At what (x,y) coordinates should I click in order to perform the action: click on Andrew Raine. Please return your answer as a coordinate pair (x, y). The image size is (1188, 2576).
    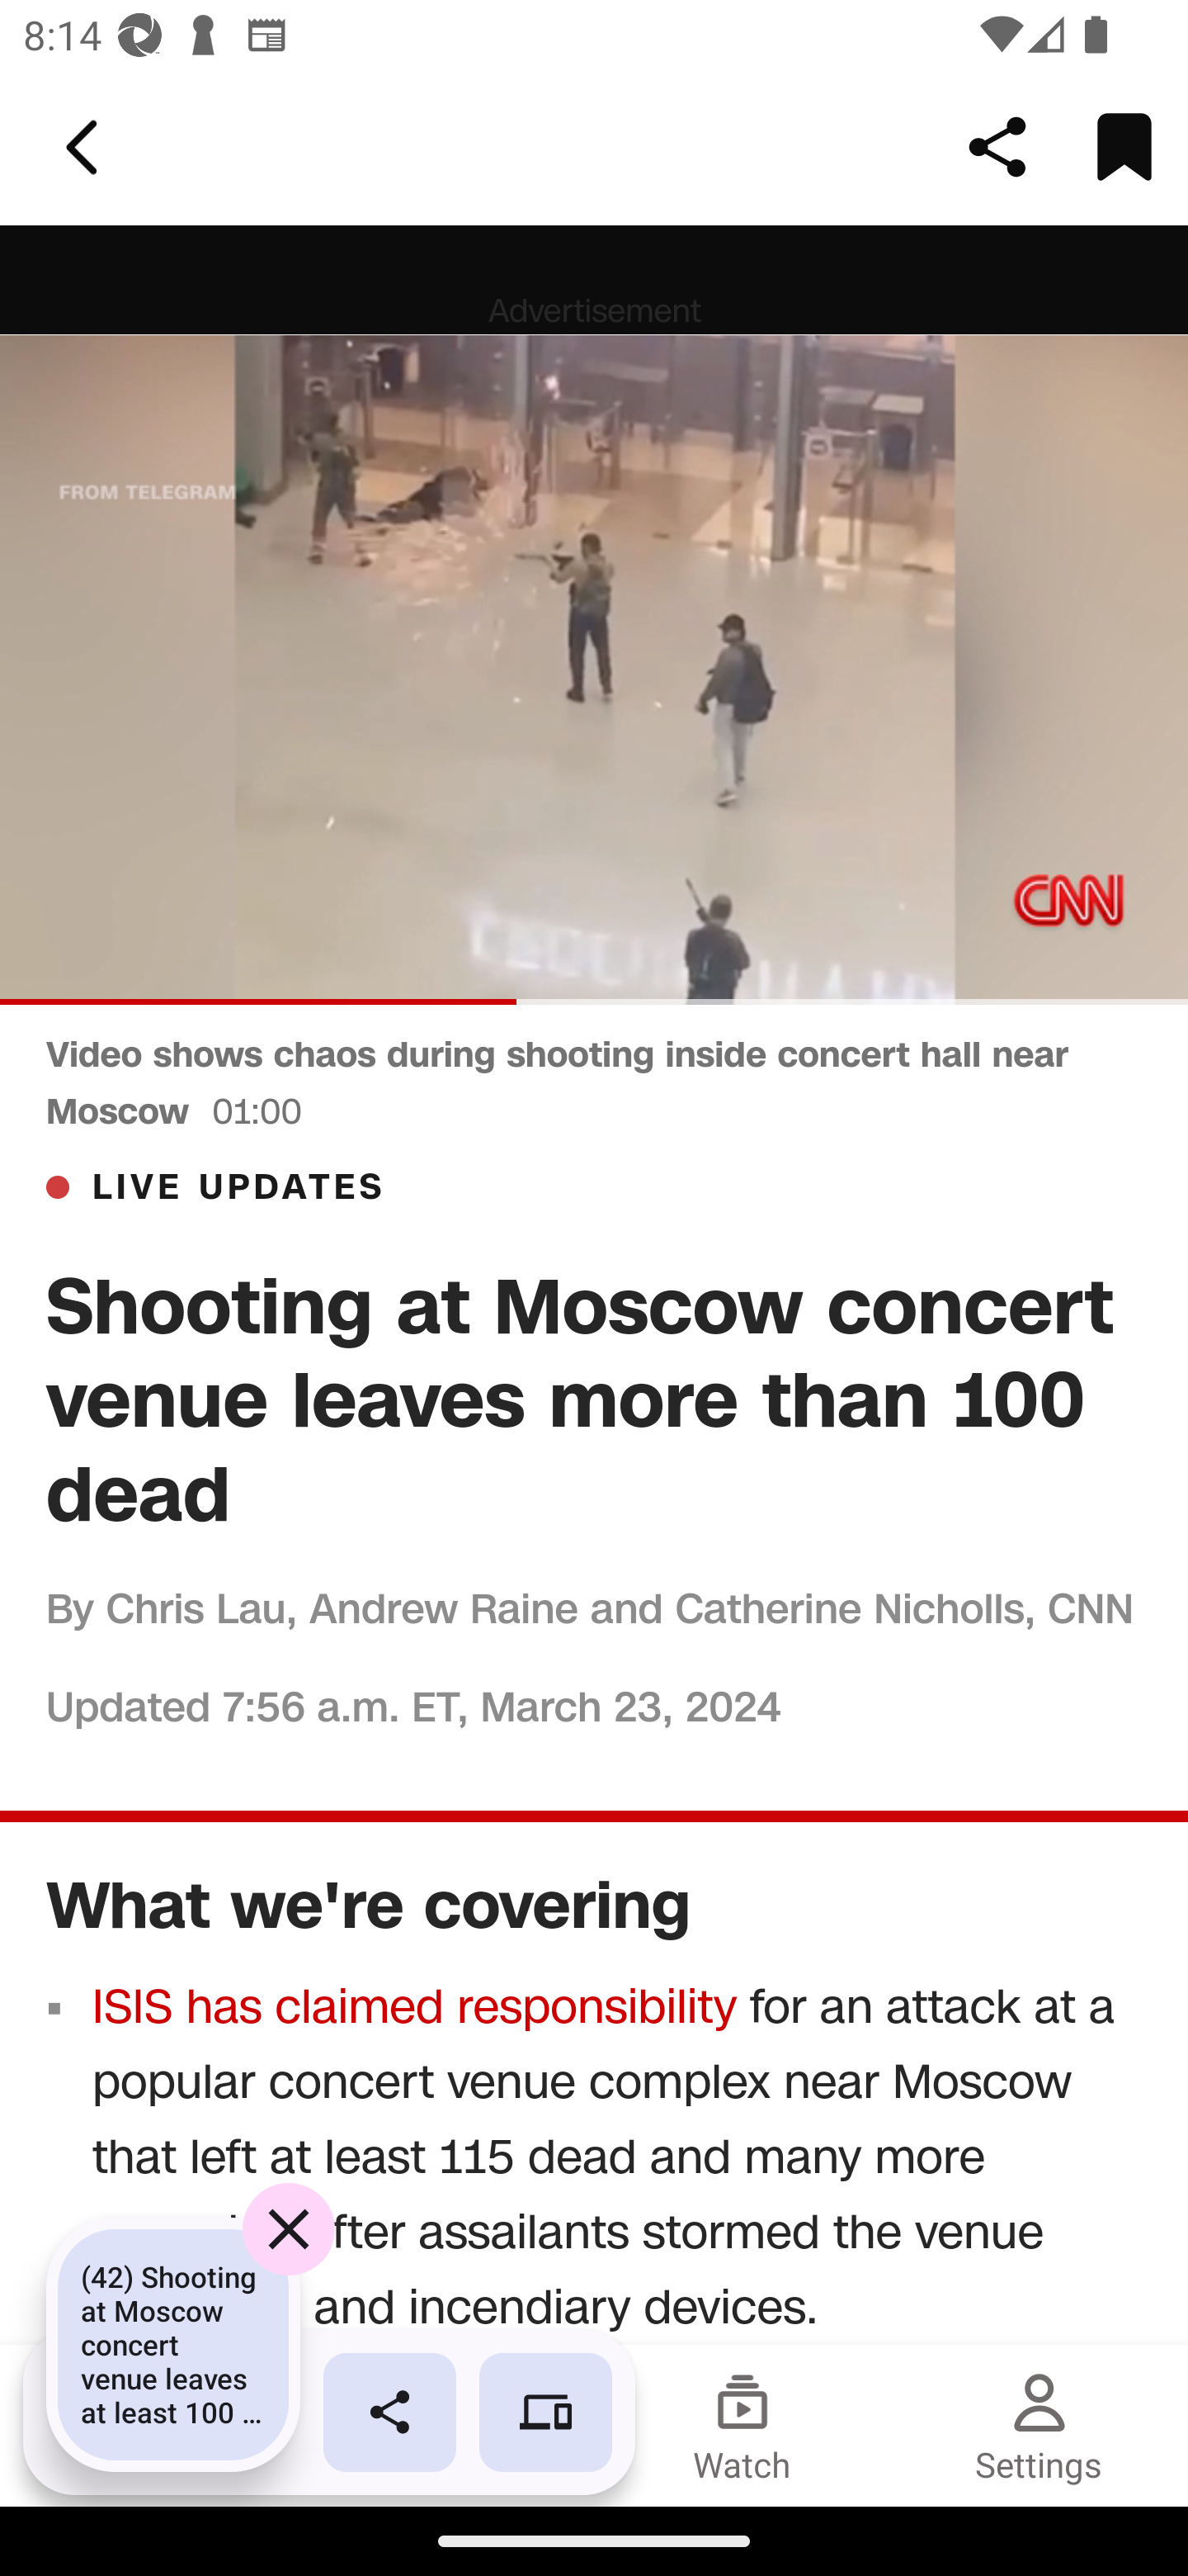
    Looking at the image, I should click on (442, 1607).